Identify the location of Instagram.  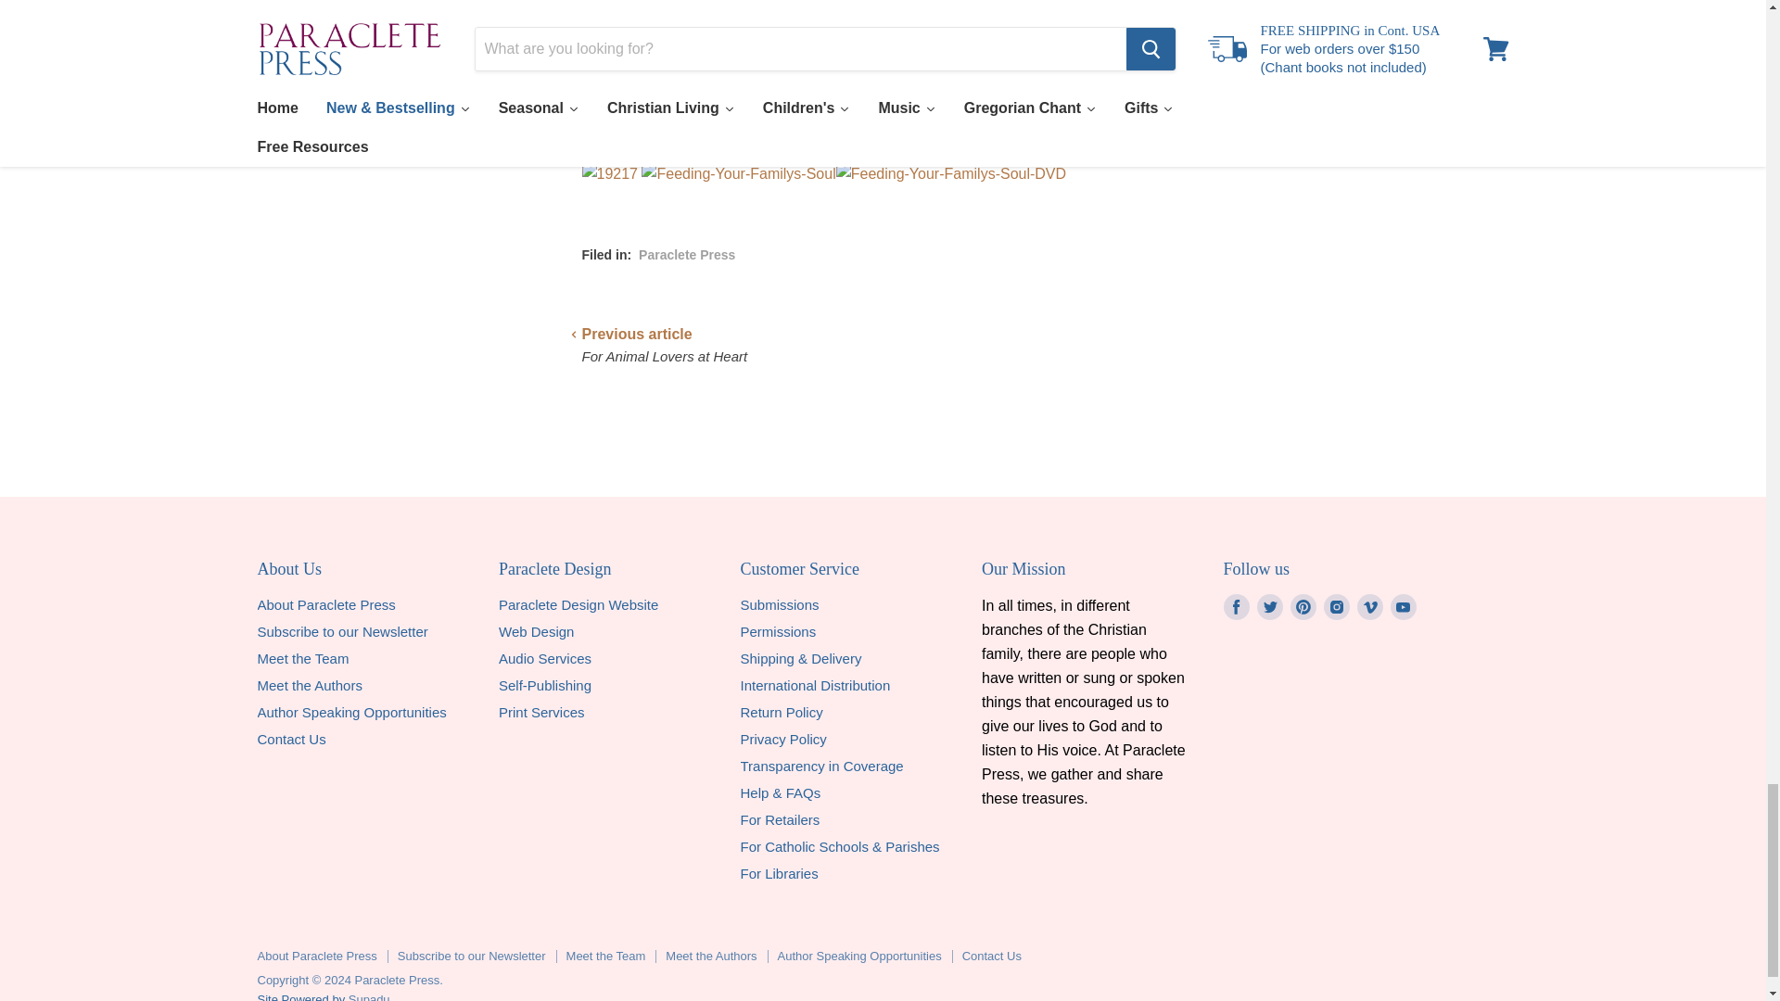
(1337, 606).